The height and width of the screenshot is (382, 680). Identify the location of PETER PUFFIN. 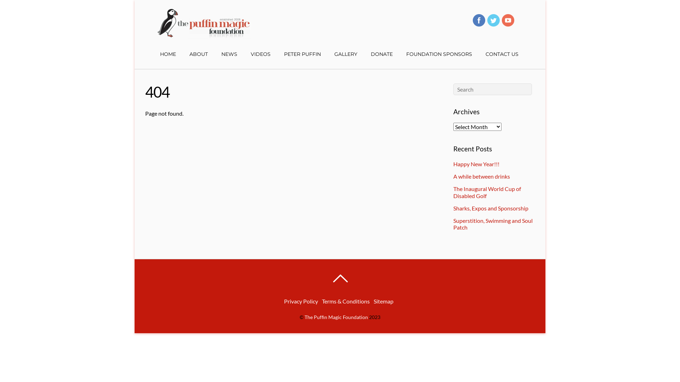
(302, 54).